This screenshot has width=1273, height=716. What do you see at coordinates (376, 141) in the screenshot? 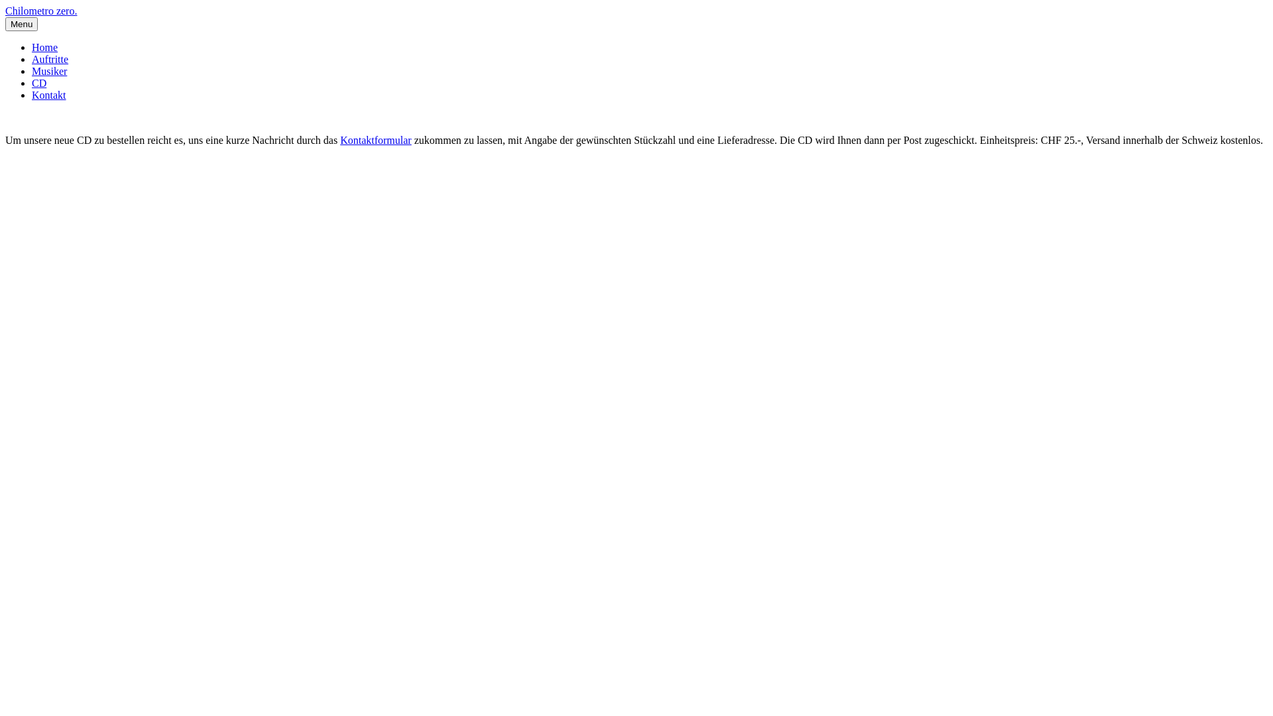
I see `Kontaktformular` at bounding box center [376, 141].